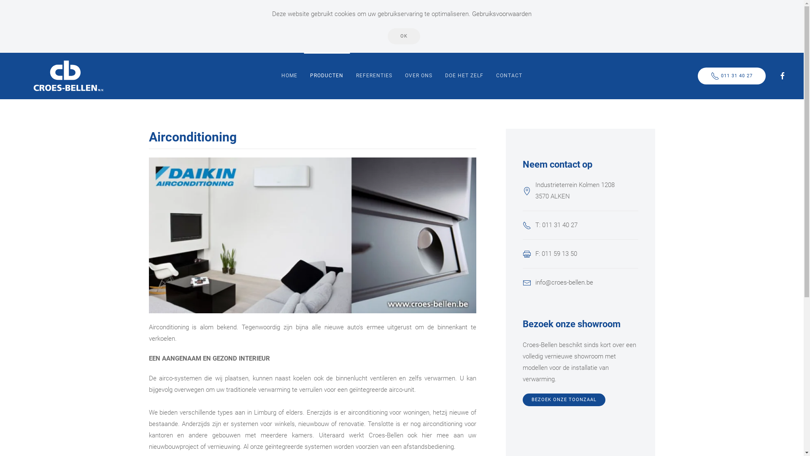  What do you see at coordinates (732, 76) in the screenshot?
I see `011 31 40 27` at bounding box center [732, 76].